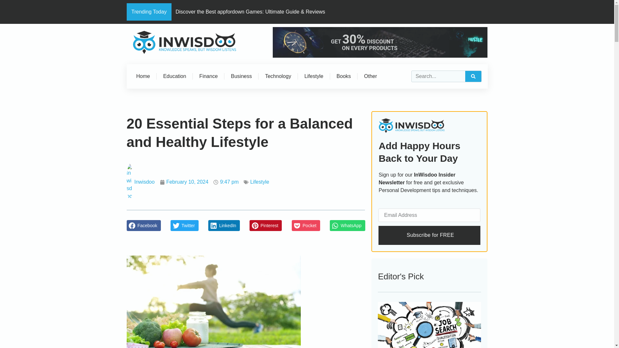  Describe the element at coordinates (184, 182) in the screenshot. I see `February 10, 2024` at that location.